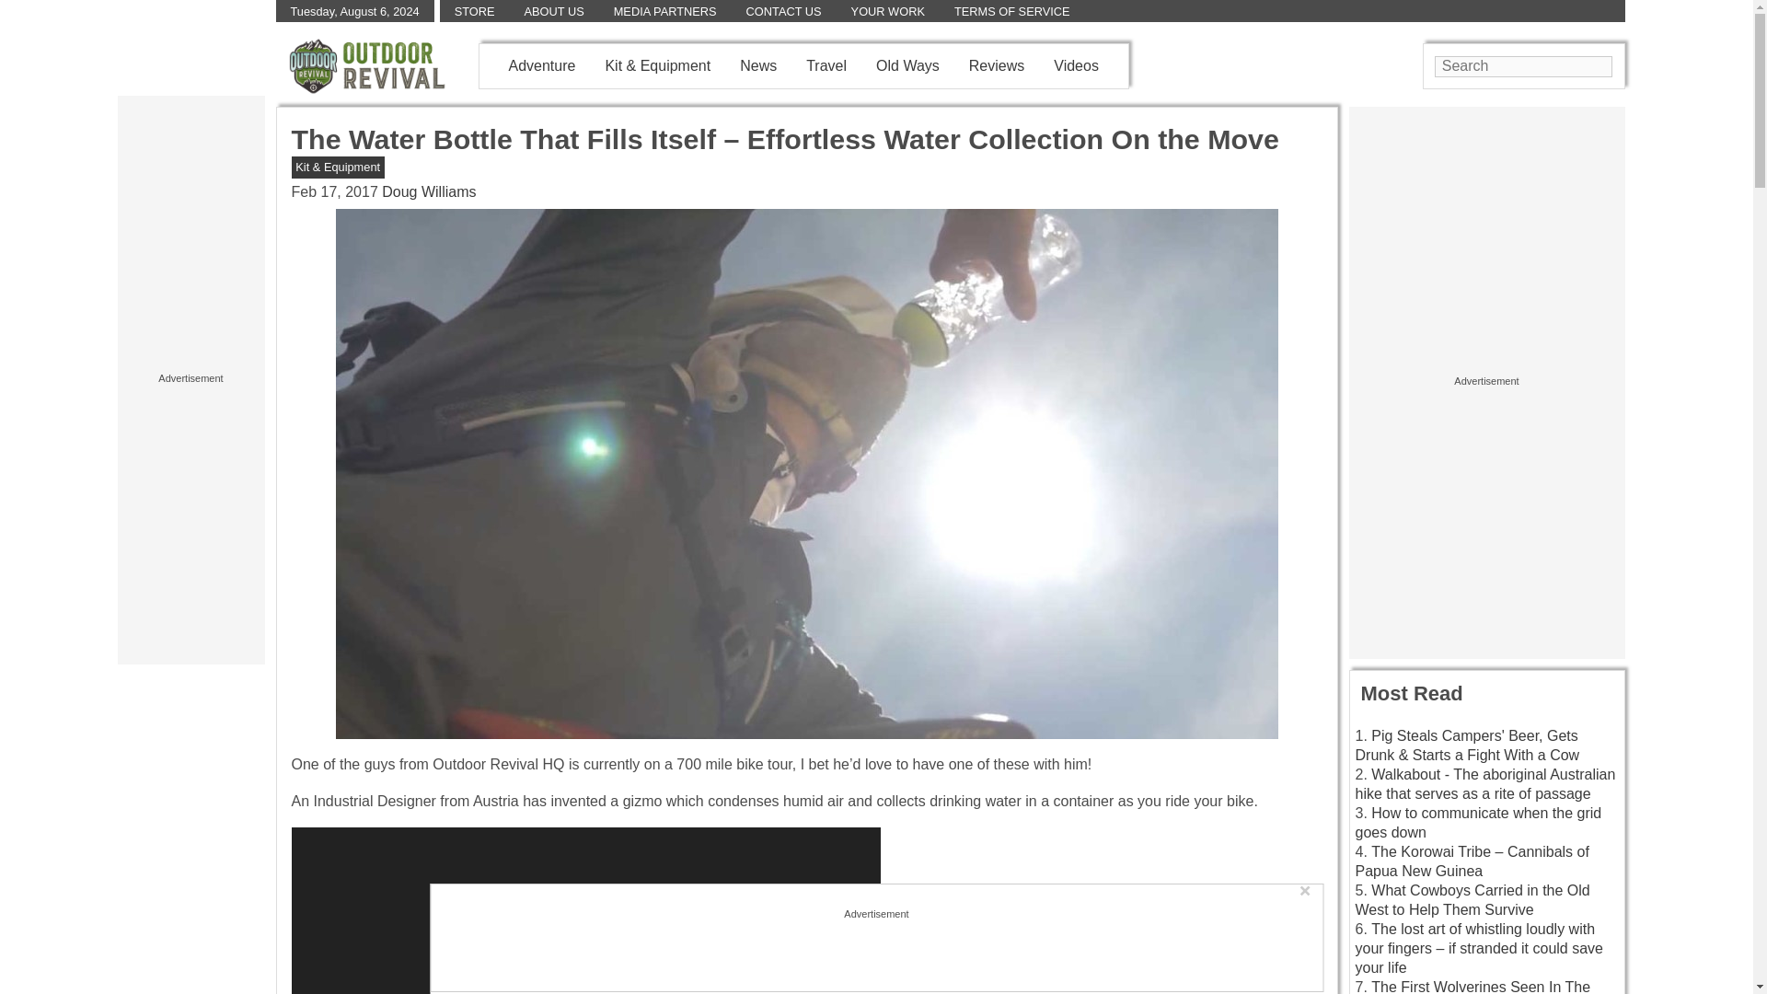 The image size is (1767, 994). What do you see at coordinates (907, 64) in the screenshot?
I see `Old Ways` at bounding box center [907, 64].